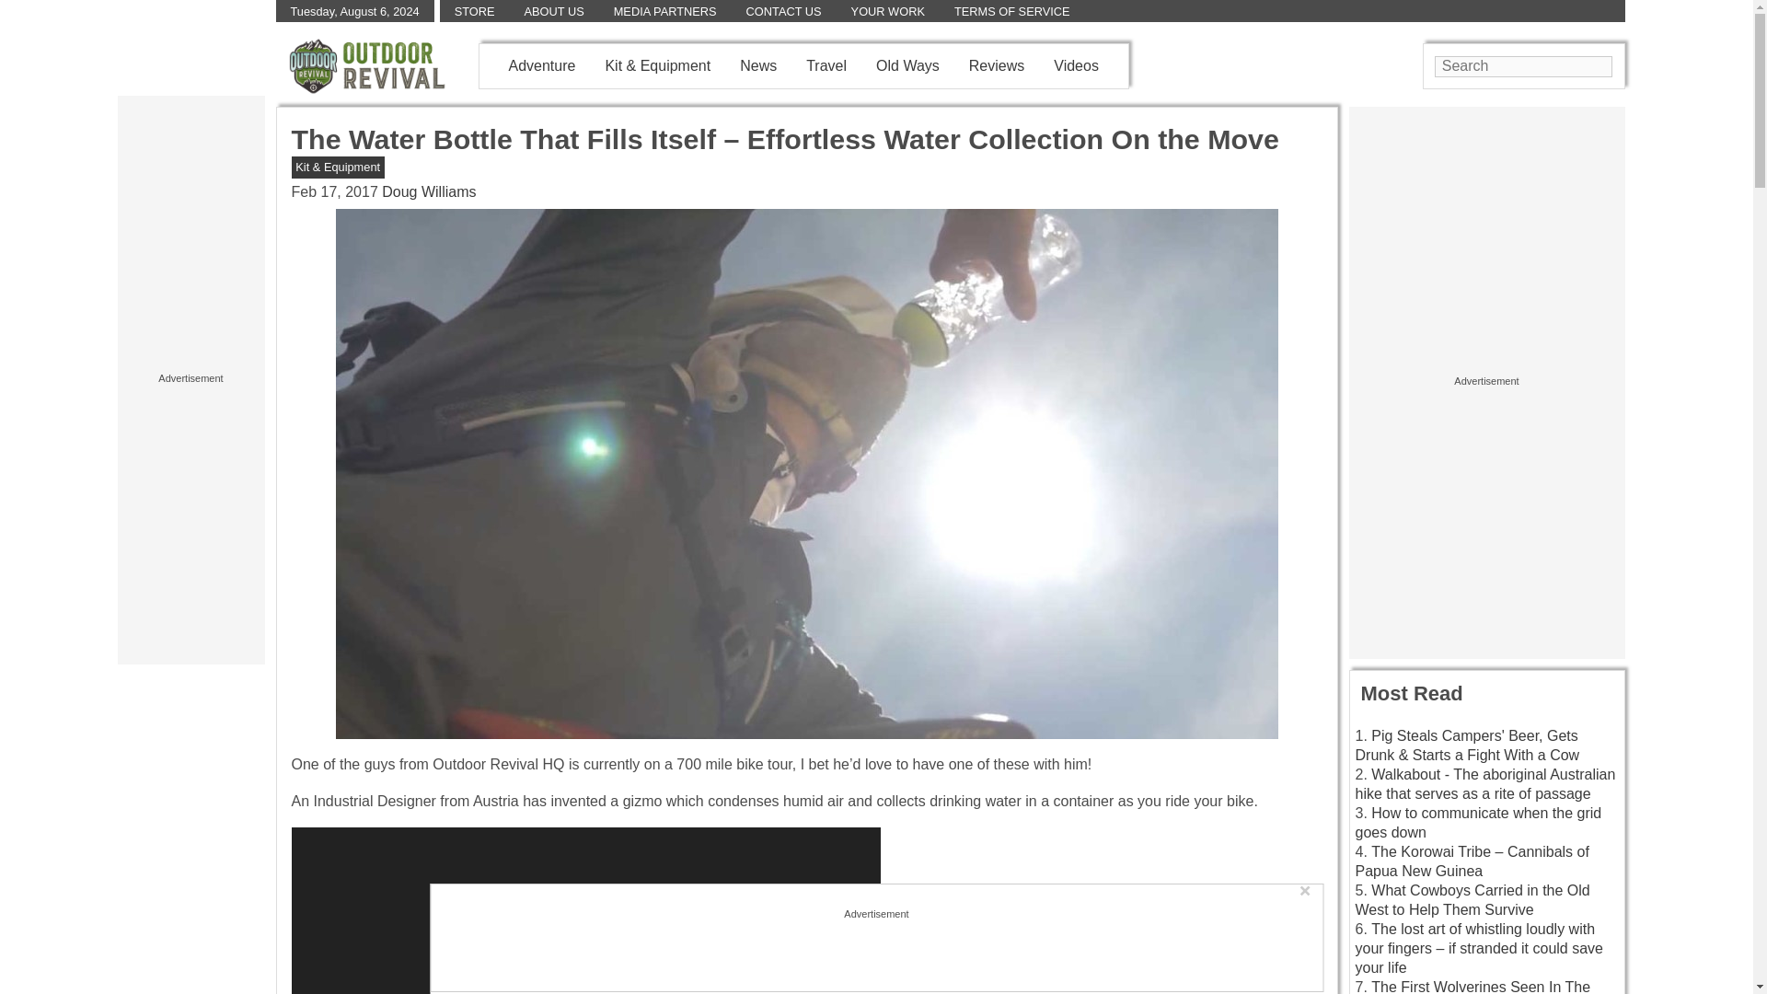 The image size is (1767, 994). What do you see at coordinates (907, 64) in the screenshot?
I see `Old Ways` at bounding box center [907, 64].